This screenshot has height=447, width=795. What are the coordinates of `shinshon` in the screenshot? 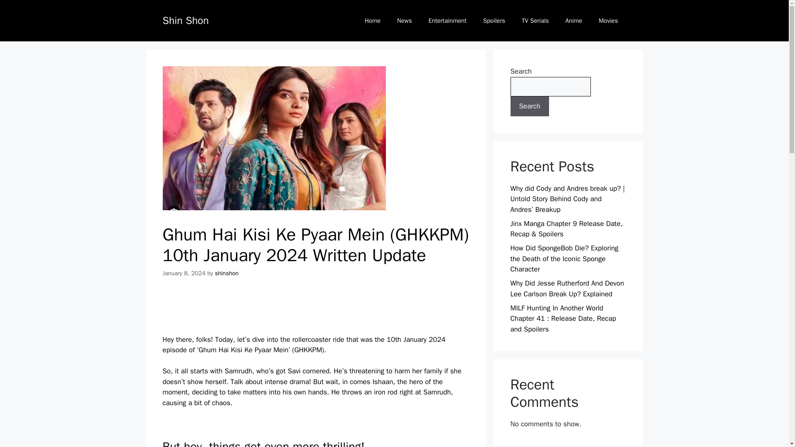 It's located at (226, 273).